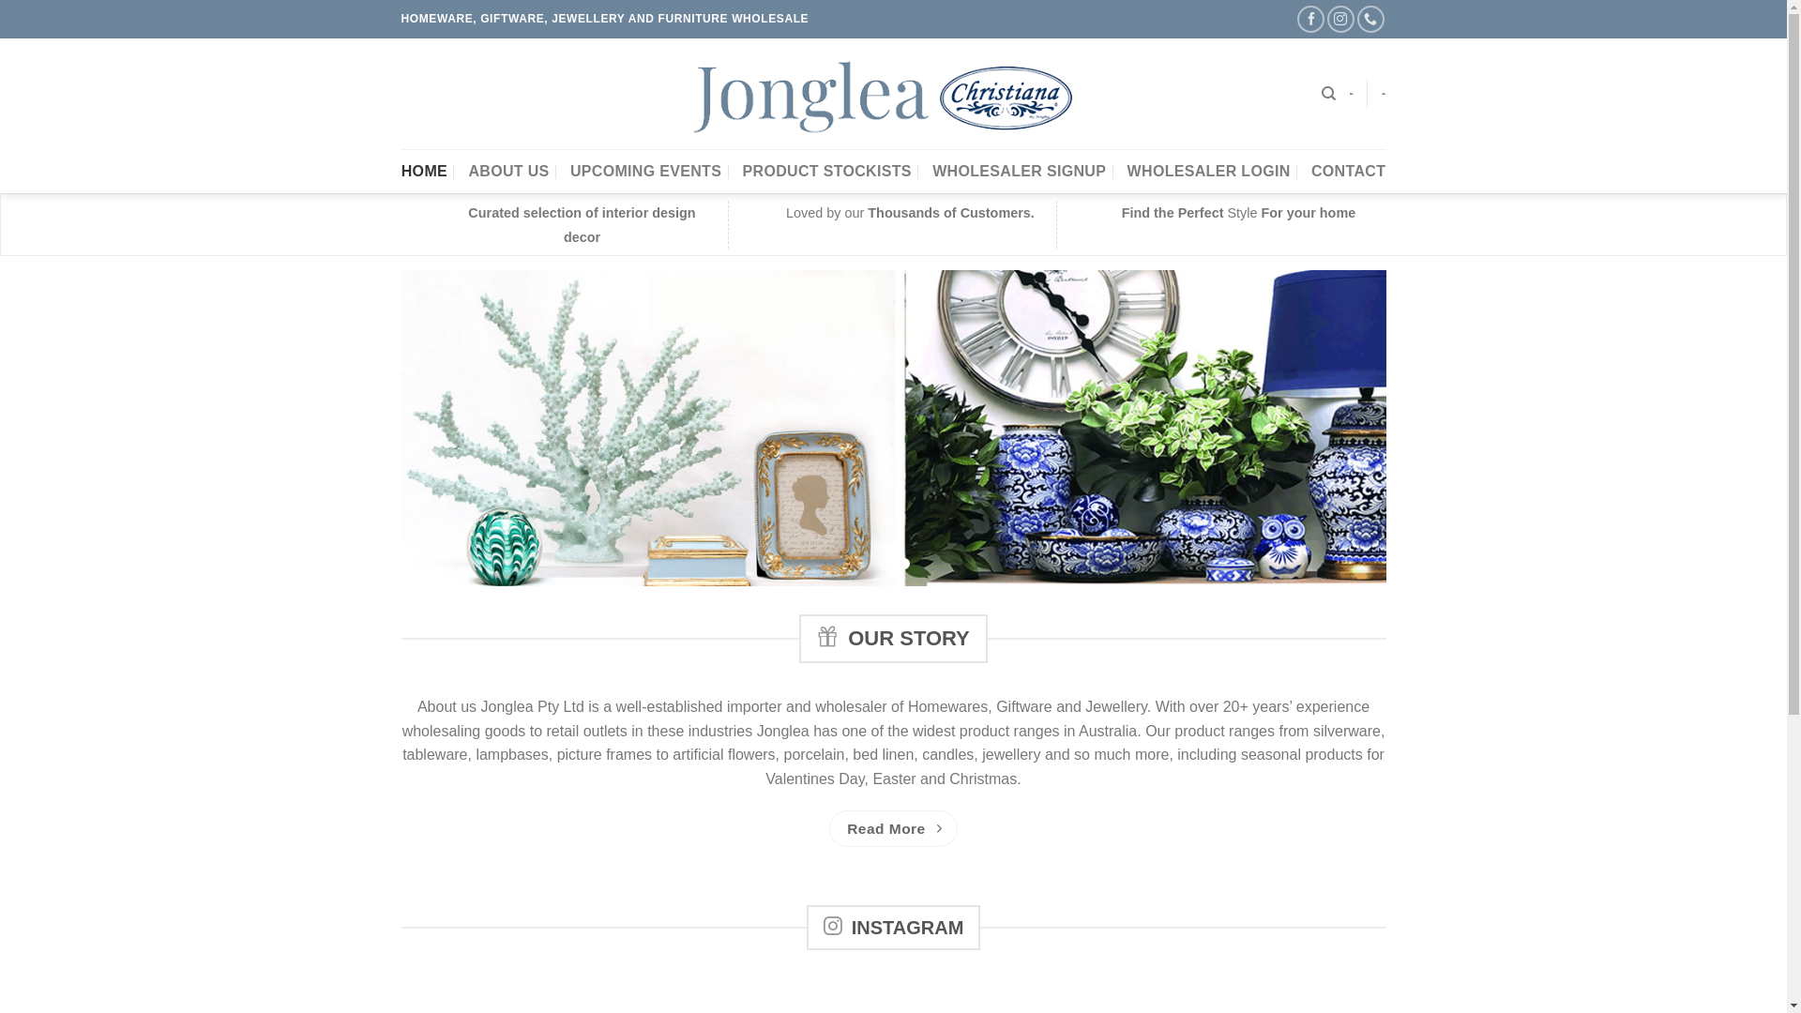  I want to click on UPCOMING EVENTS, so click(645, 171).